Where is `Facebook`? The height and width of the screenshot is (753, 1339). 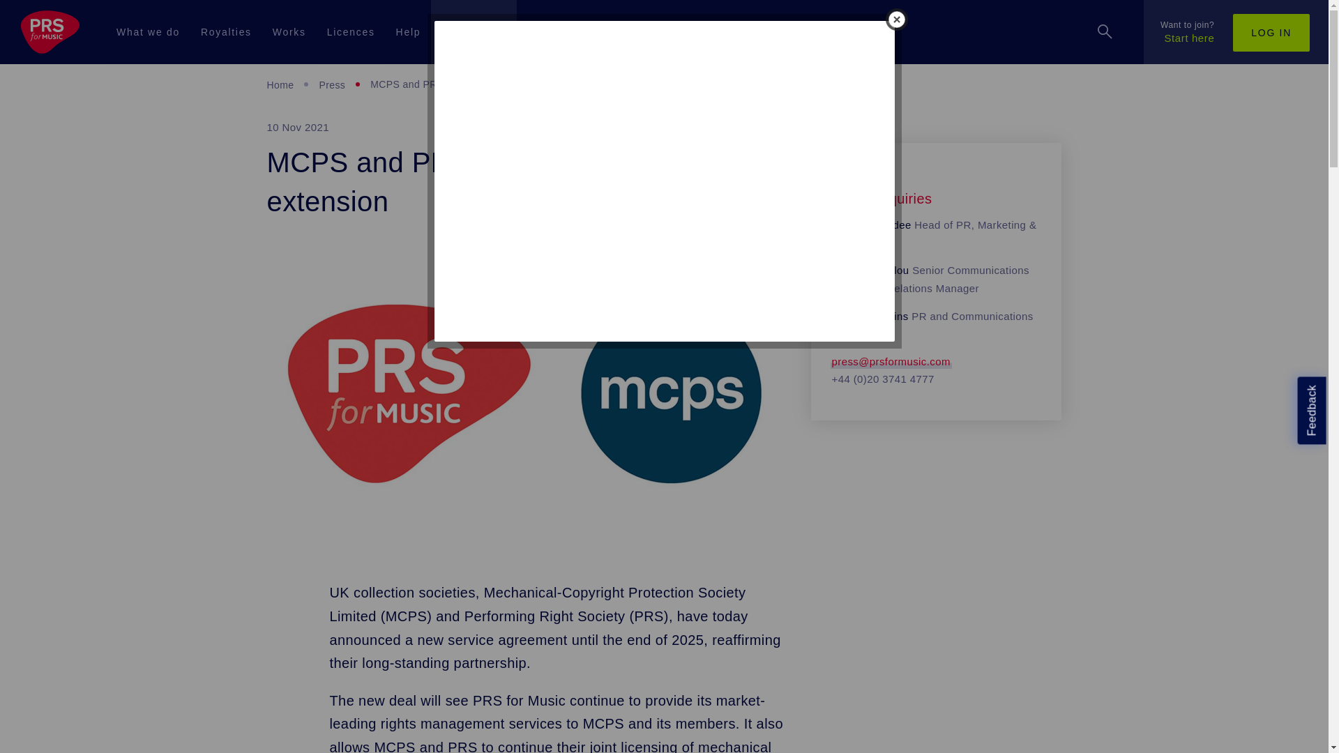 Facebook is located at coordinates (506, 660).